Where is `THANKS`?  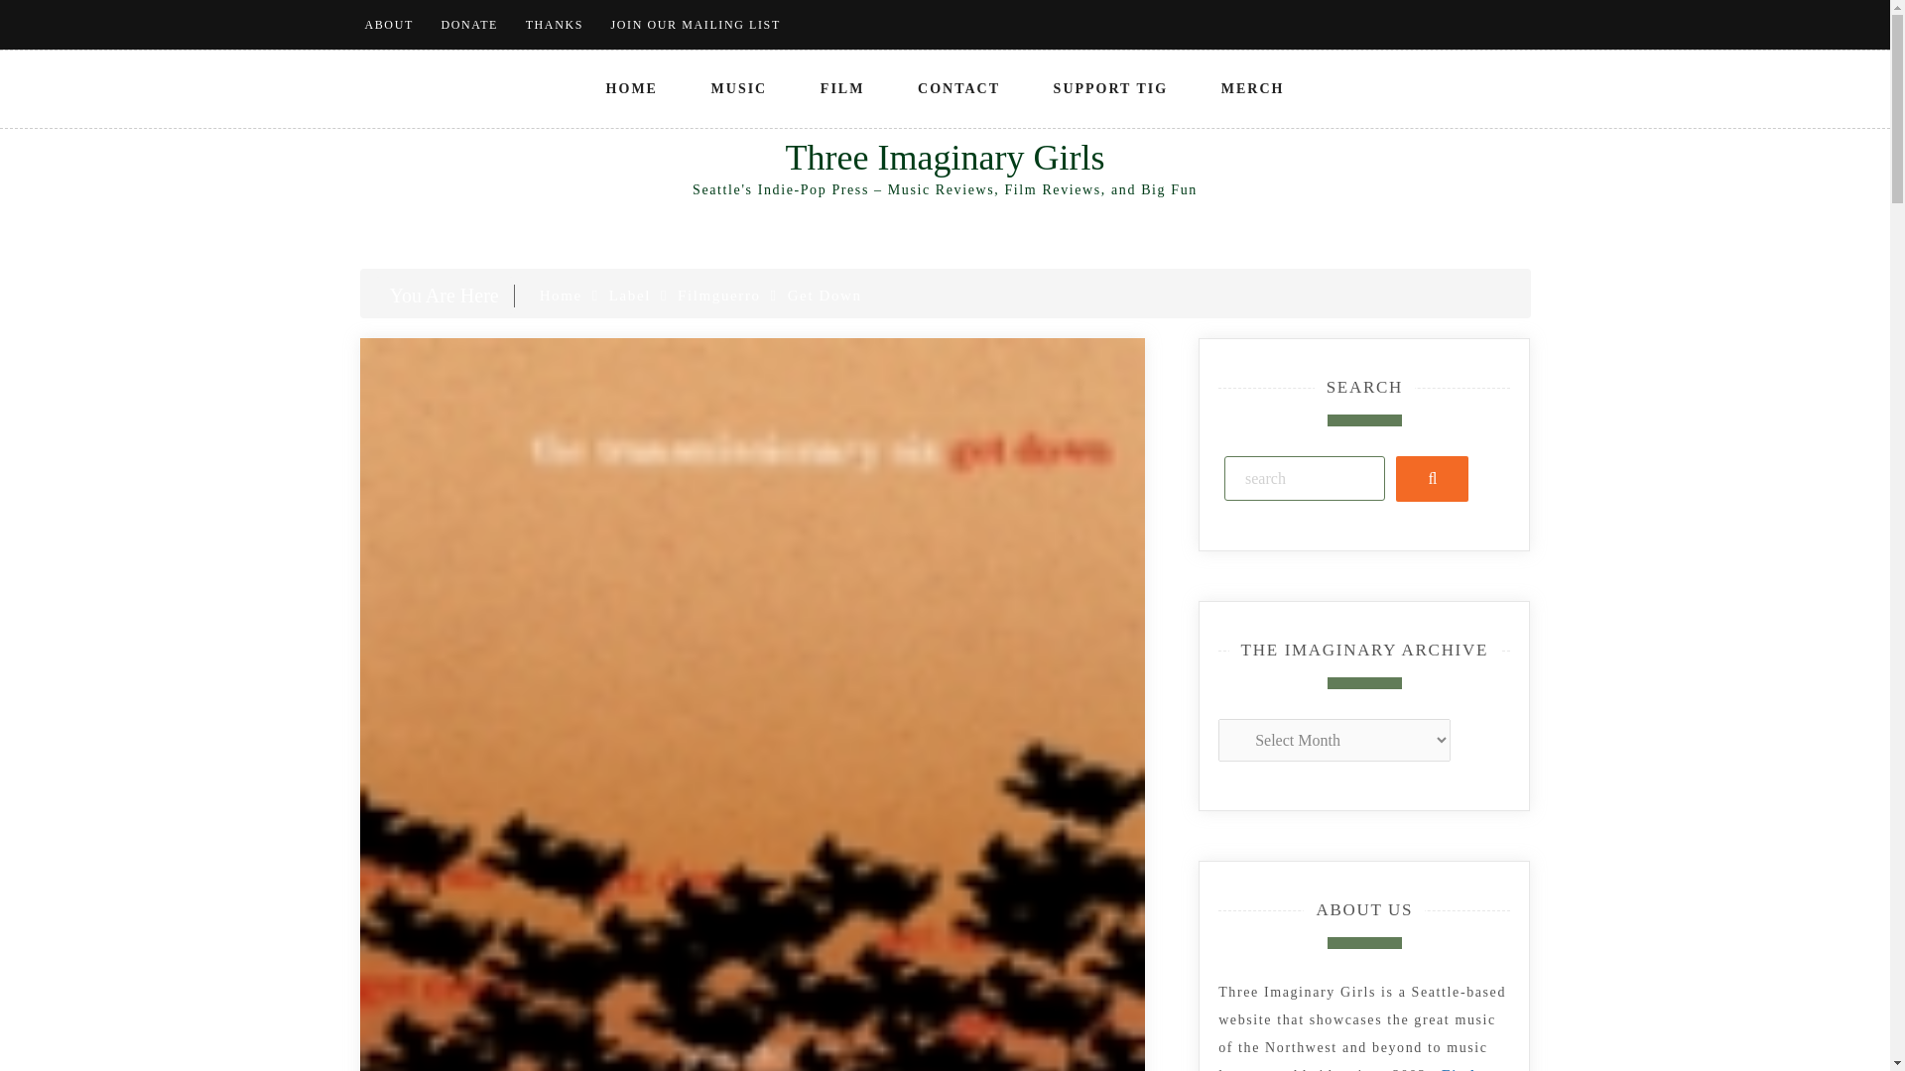
THANKS is located at coordinates (554, 25).